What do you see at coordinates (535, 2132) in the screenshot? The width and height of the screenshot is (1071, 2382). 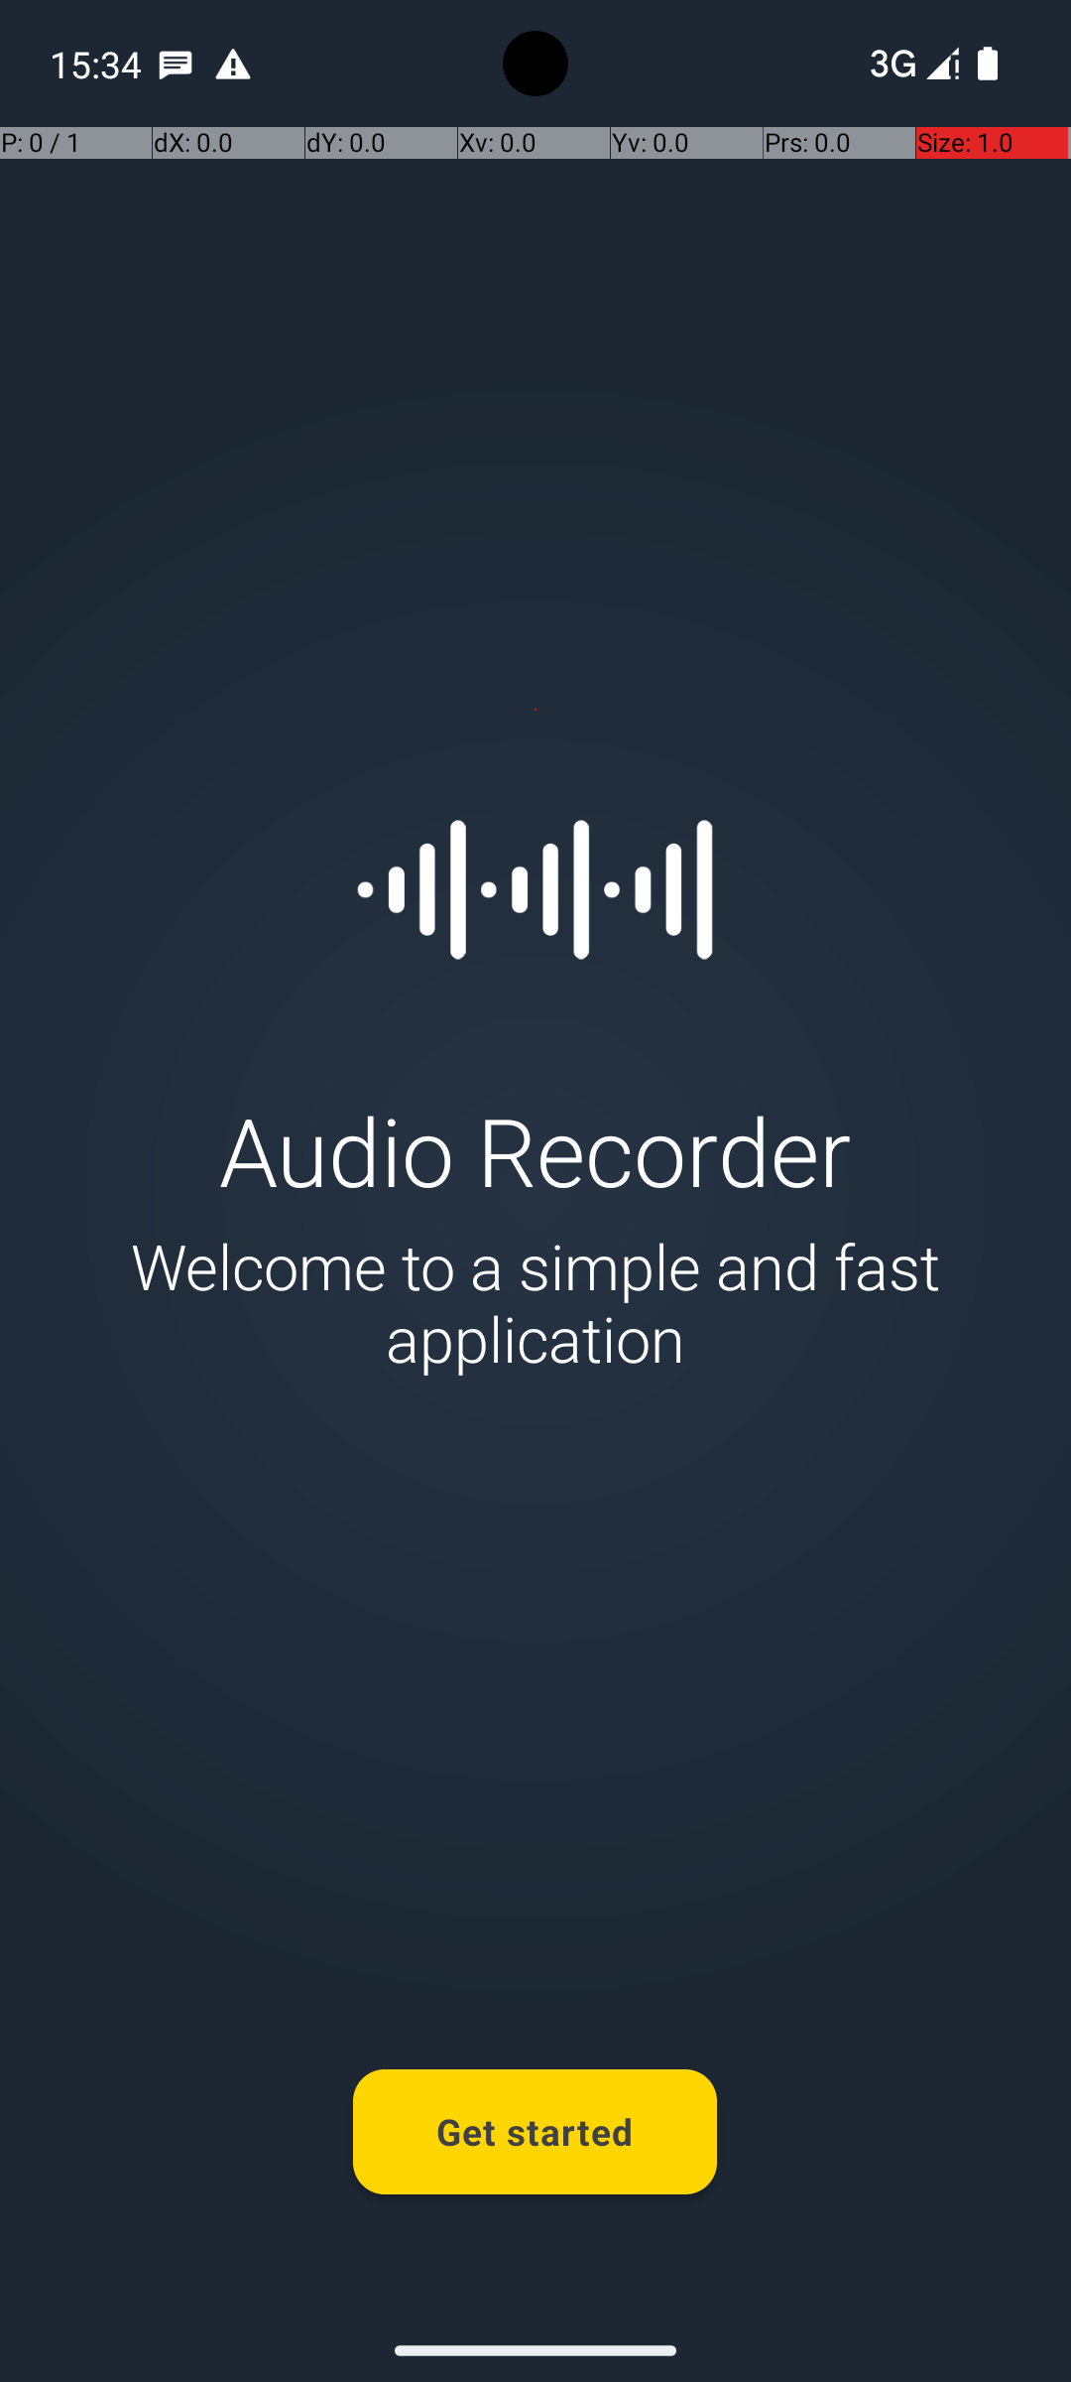 I see `Get started` at bounding box center [535, 2132].